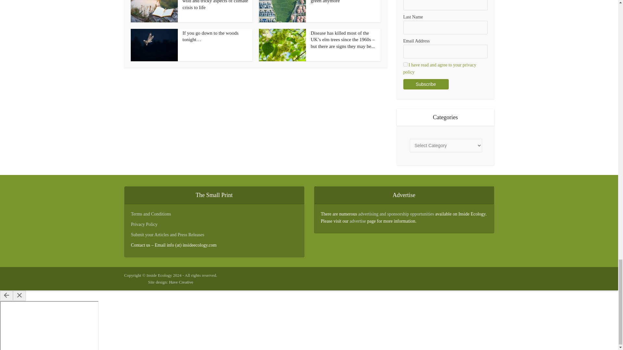  I want to click on Subscribe, so click(426, 84).